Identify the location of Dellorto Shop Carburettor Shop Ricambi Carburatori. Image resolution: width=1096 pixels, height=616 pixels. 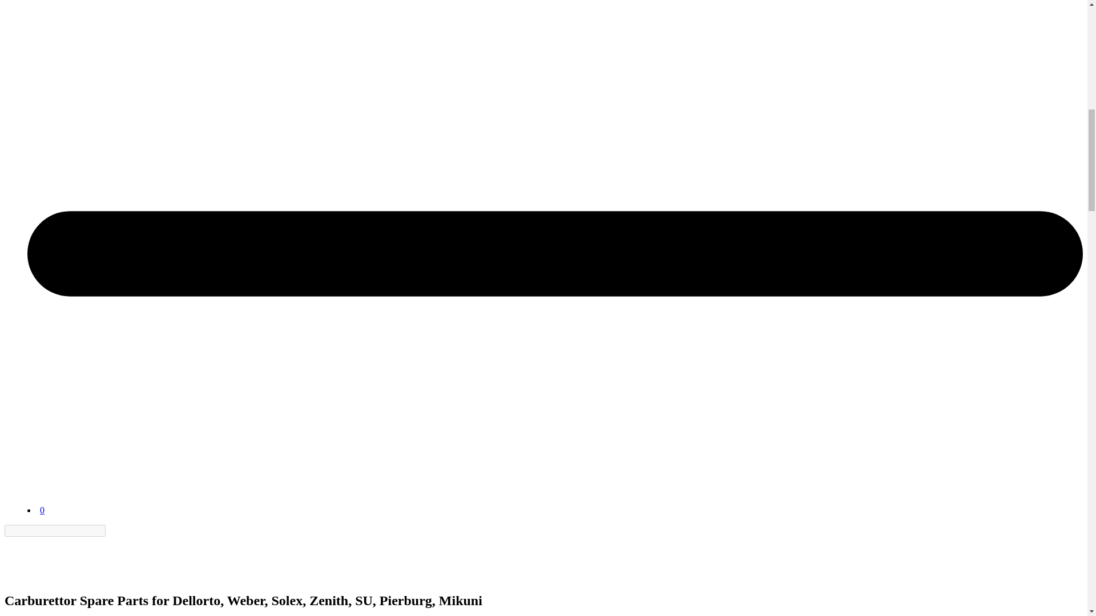
(33, 576).